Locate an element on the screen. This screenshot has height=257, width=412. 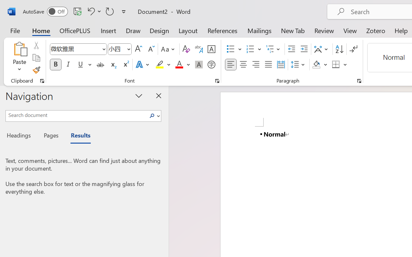
Mailings is located at coordinates (259, 30).